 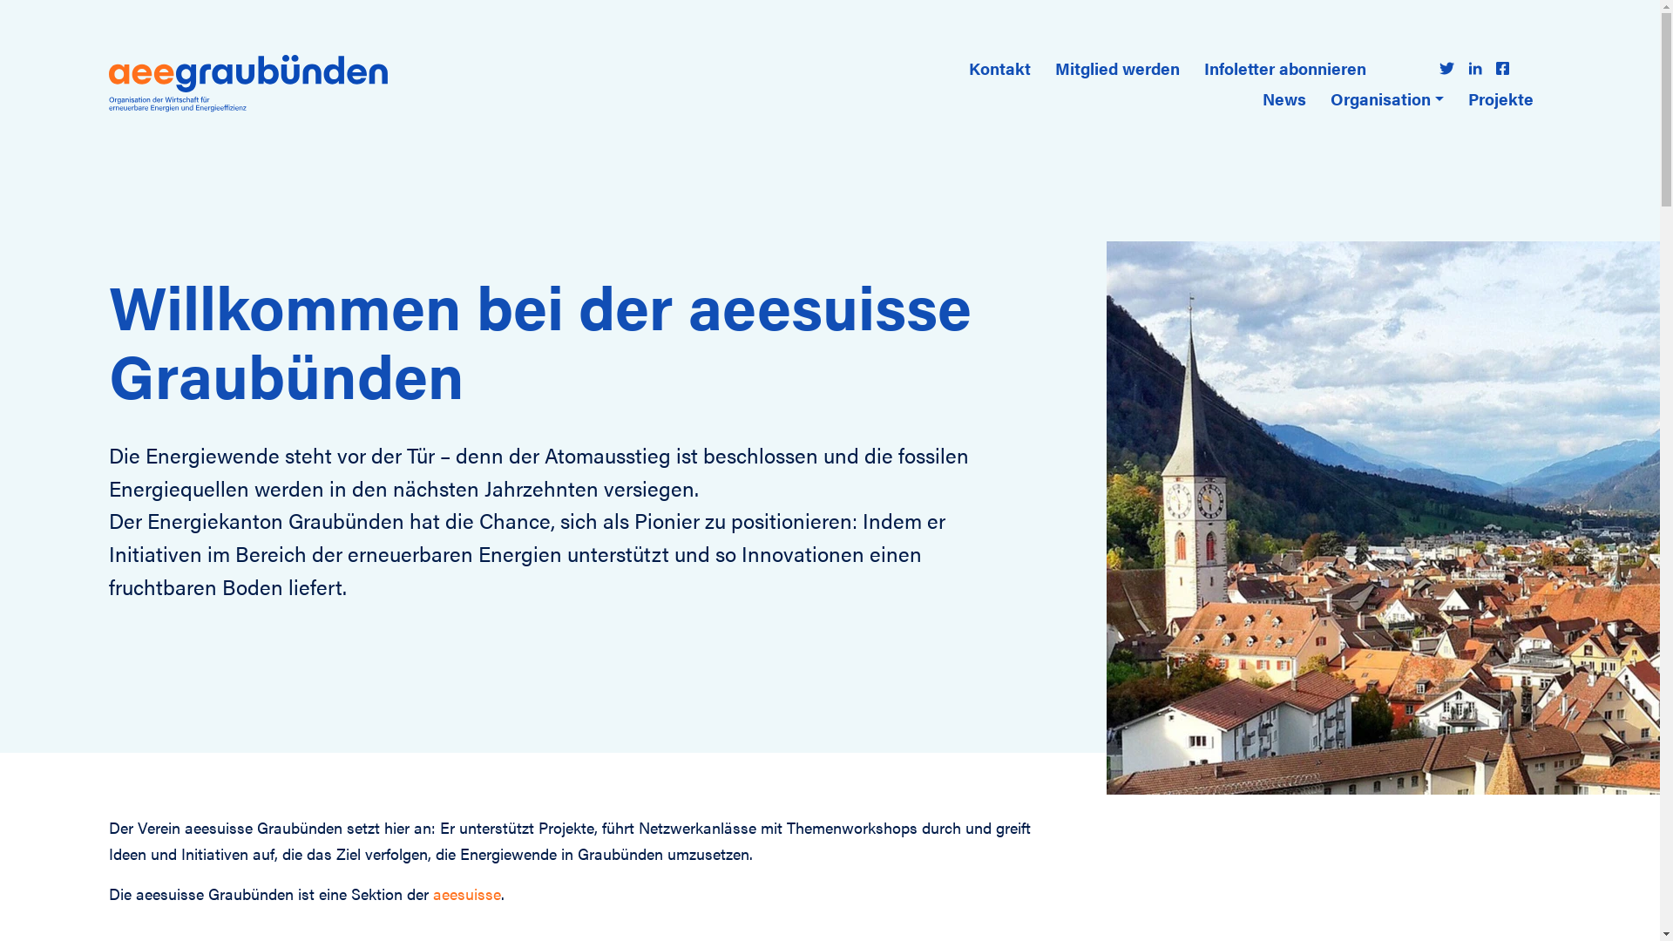 I want to click on aeesuisse, so click(x=467, y=894).